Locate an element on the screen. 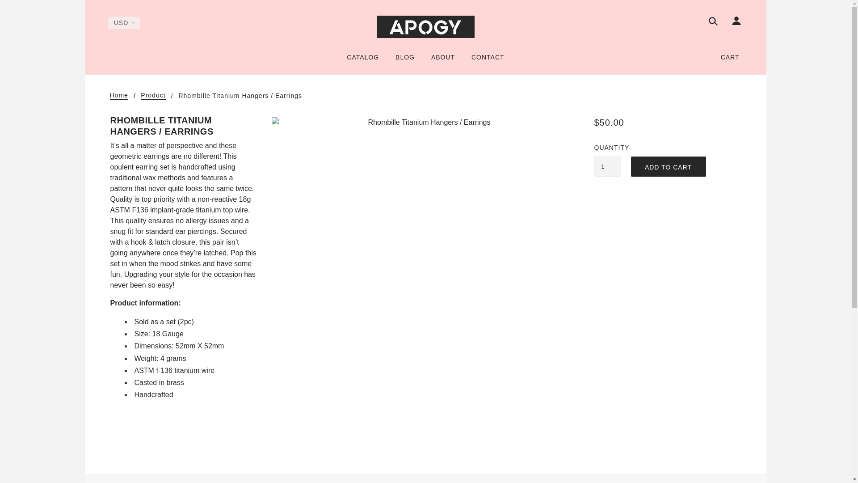  VIEW ACCOUNT is located at coordinates (51, 20).